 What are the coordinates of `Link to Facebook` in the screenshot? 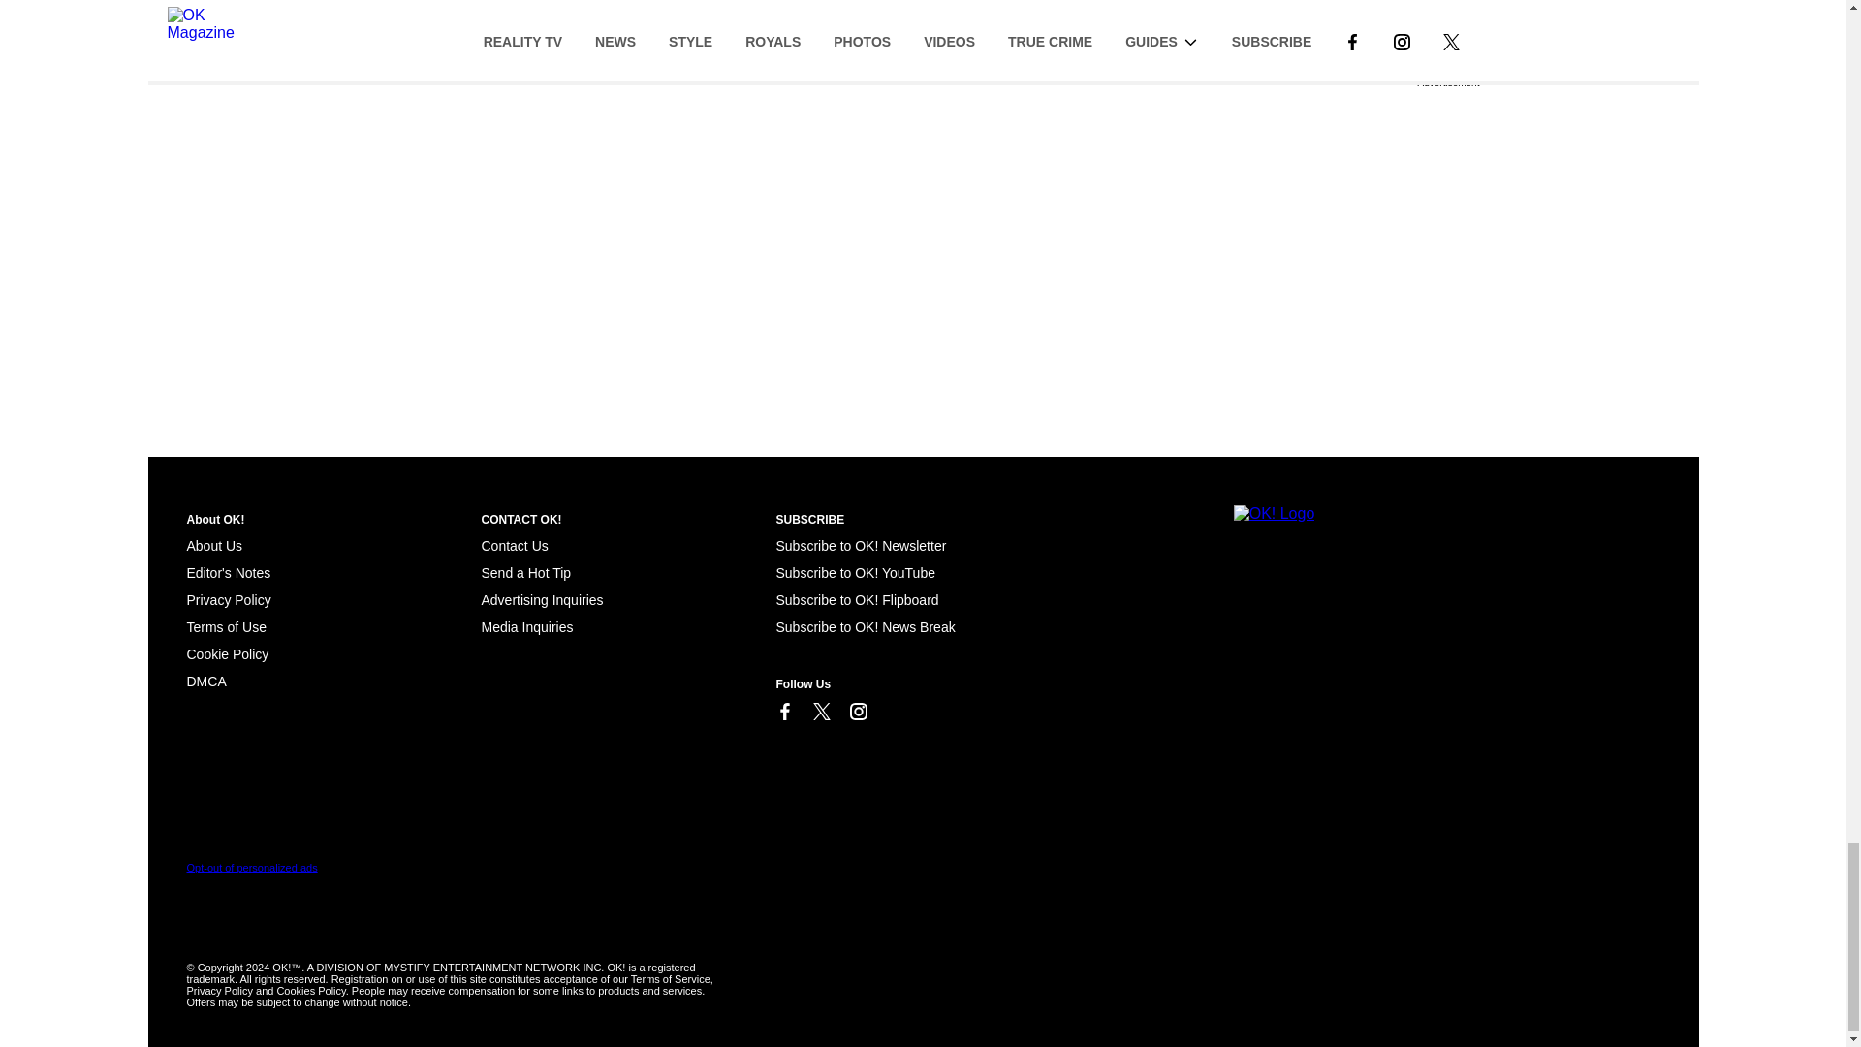 It's located at (783, 712).